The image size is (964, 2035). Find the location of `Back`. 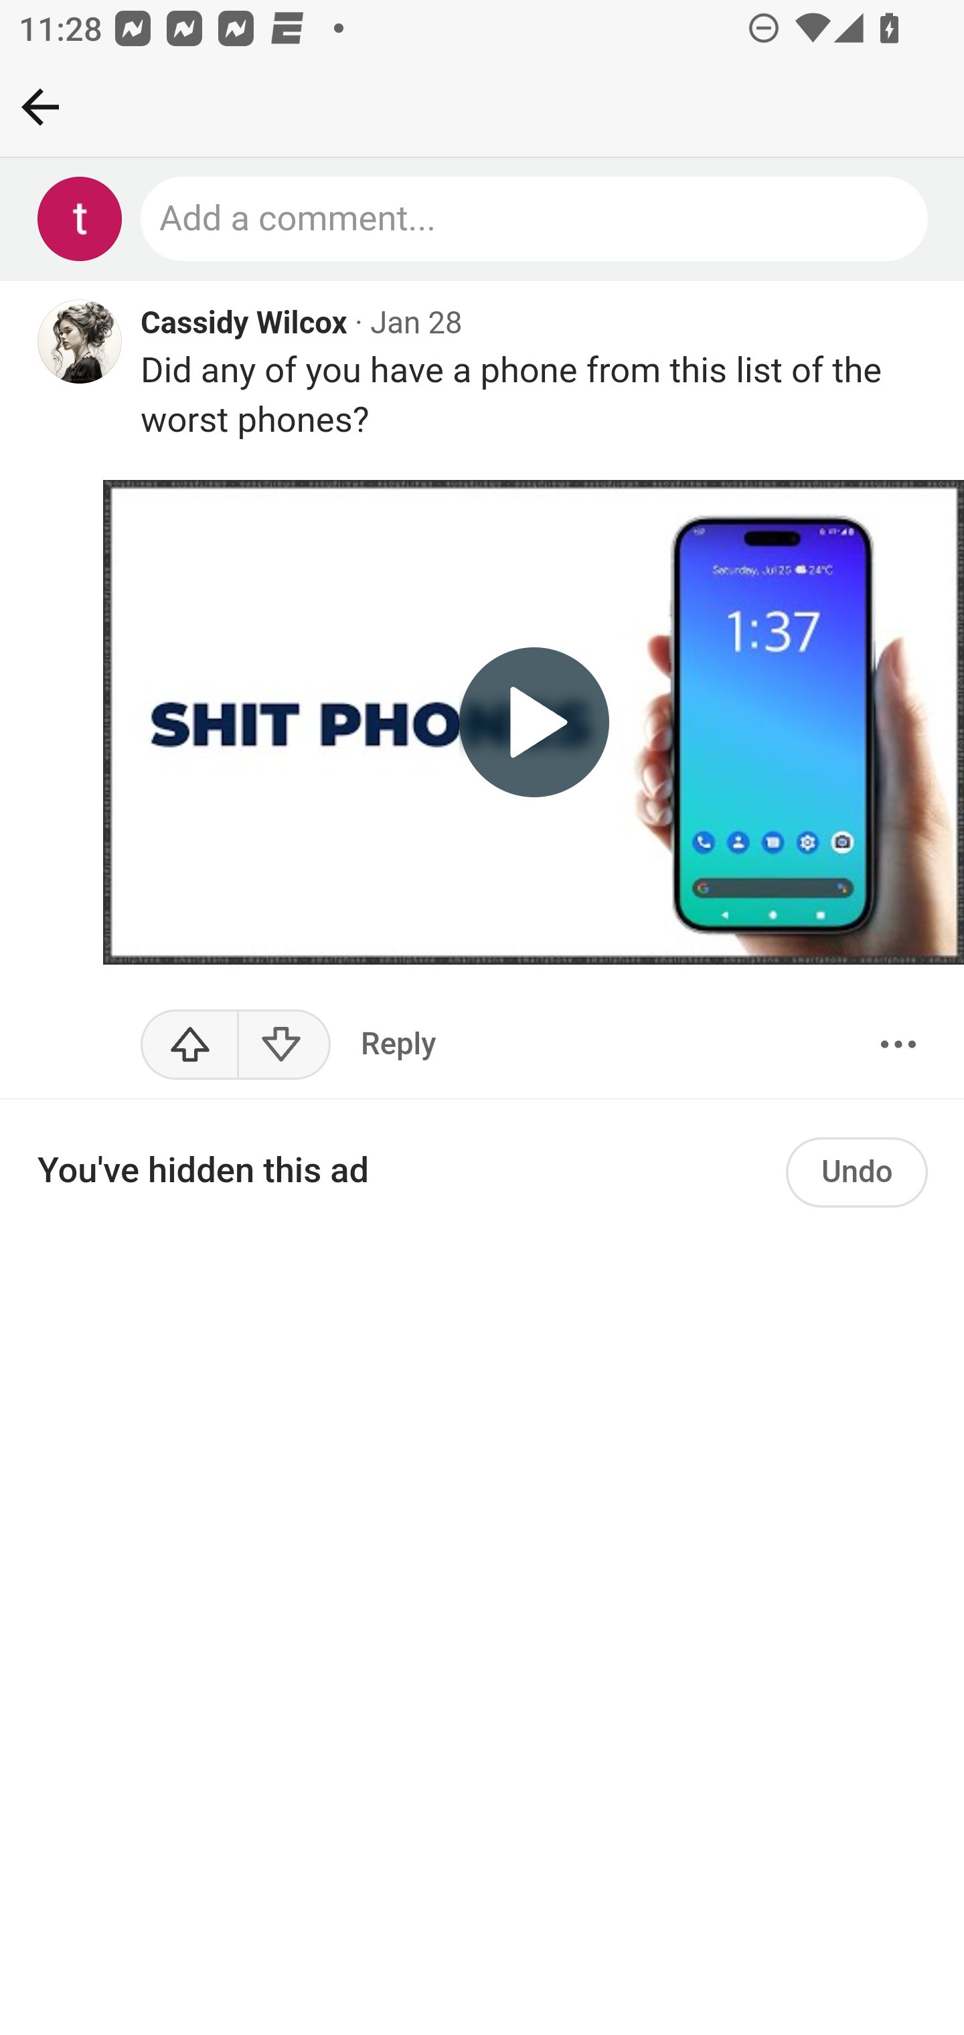

Back is located at coordinates (40, 106).